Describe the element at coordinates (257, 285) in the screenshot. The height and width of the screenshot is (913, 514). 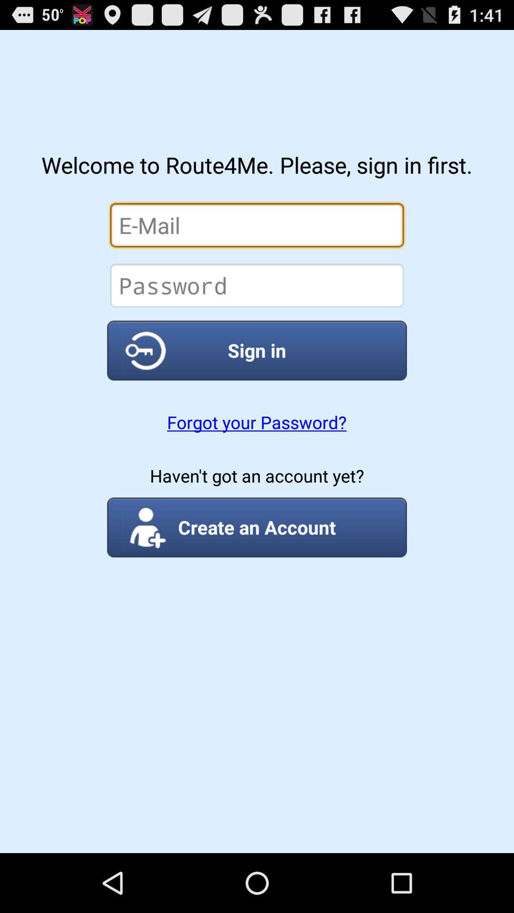
I see `password field login` at that location.